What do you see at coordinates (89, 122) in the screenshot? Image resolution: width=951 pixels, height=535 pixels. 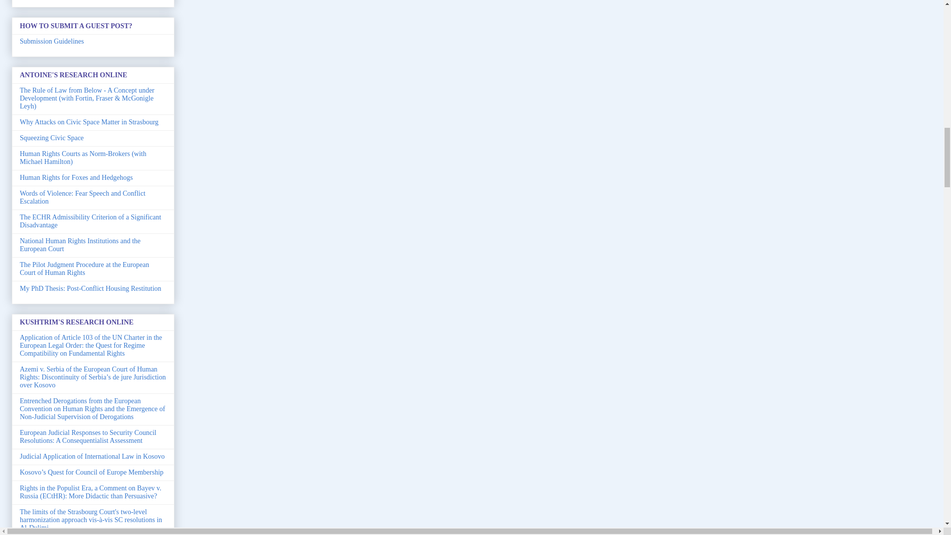 I see `Why Attacks on Civic Space Matter in Strasbourg` at bounding box center [89, 122].